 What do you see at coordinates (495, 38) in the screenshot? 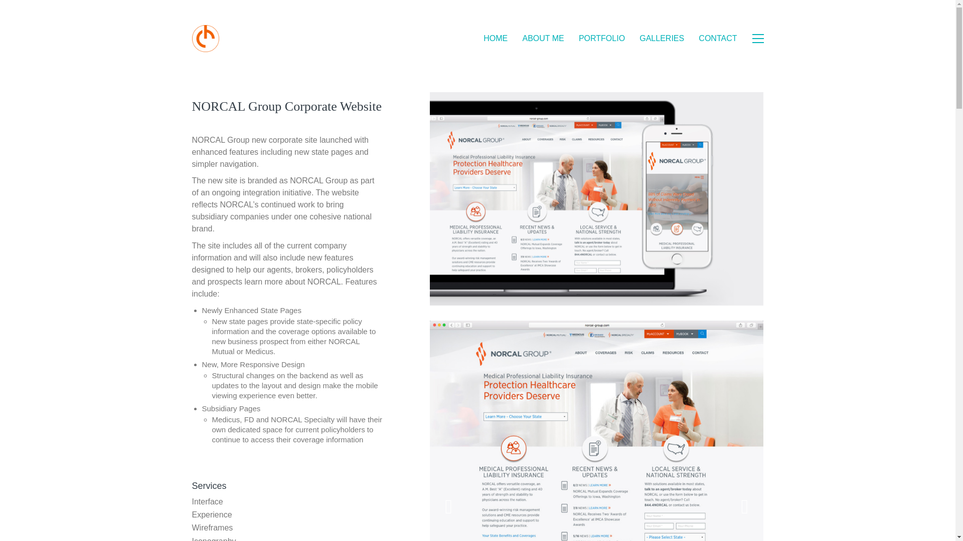
I see `HOME` at bounding box center [495, 38].